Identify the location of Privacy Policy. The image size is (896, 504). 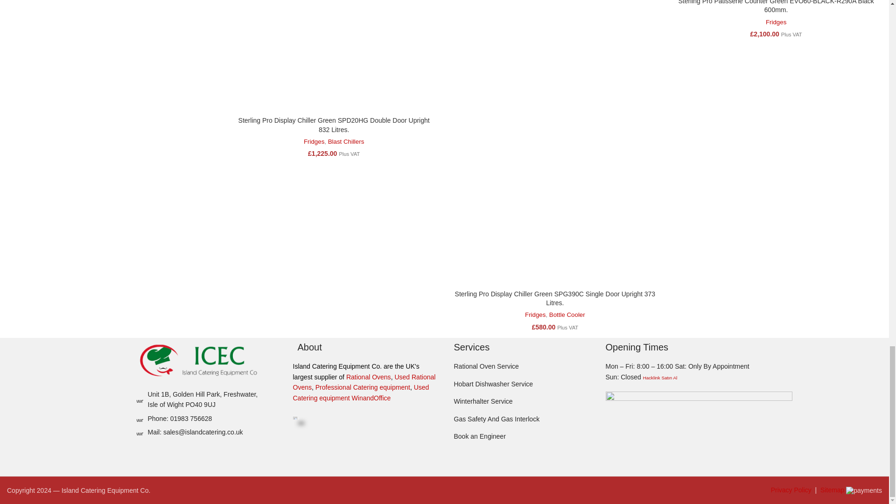
(791, 490).